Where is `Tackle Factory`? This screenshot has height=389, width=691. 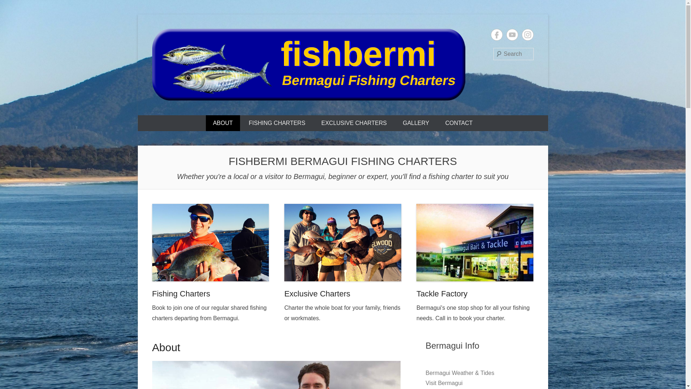
Tackle Factory is located at coordinates (475, 243).